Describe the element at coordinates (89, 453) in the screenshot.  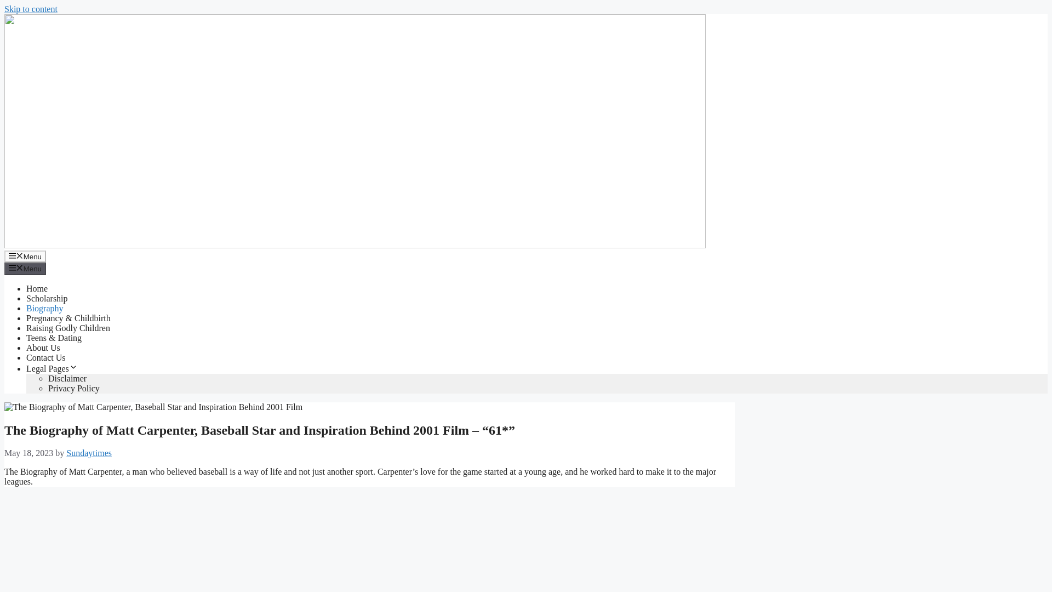
I see `Sundaytimes` at that location.